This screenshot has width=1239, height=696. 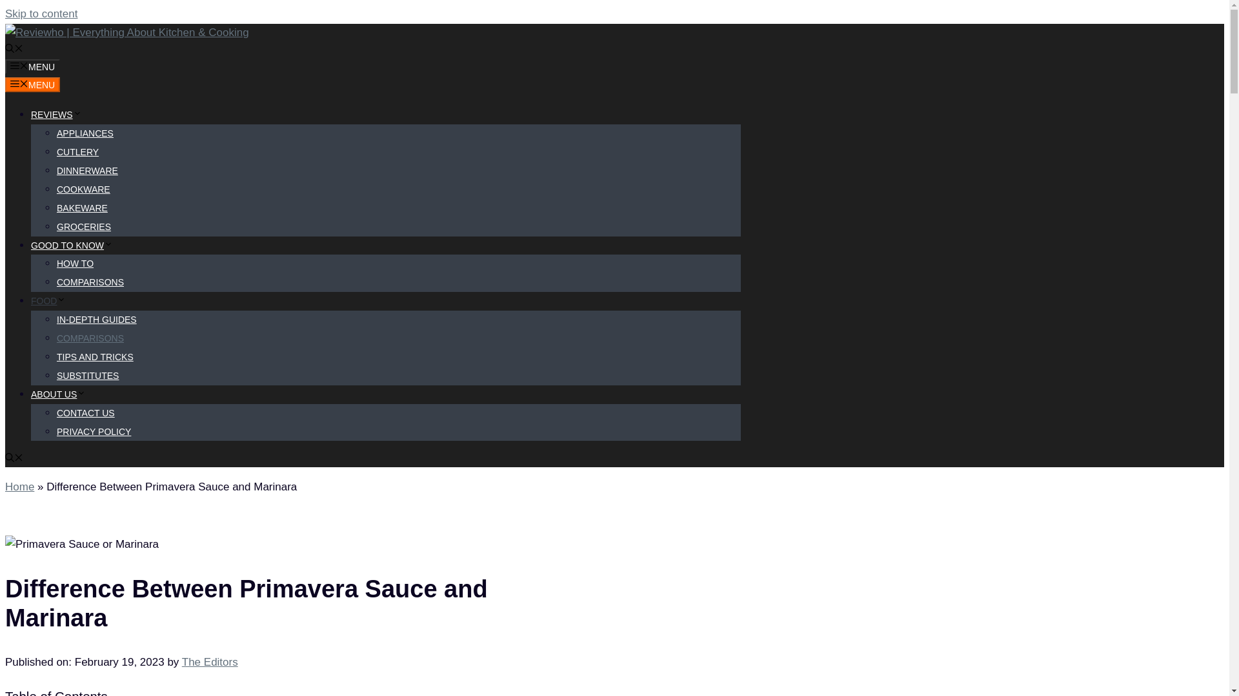 What do you see at coordinates (94, 432) in the screenshot?
I see `PRIVACY POLICY` at bounding box center [94, 432].